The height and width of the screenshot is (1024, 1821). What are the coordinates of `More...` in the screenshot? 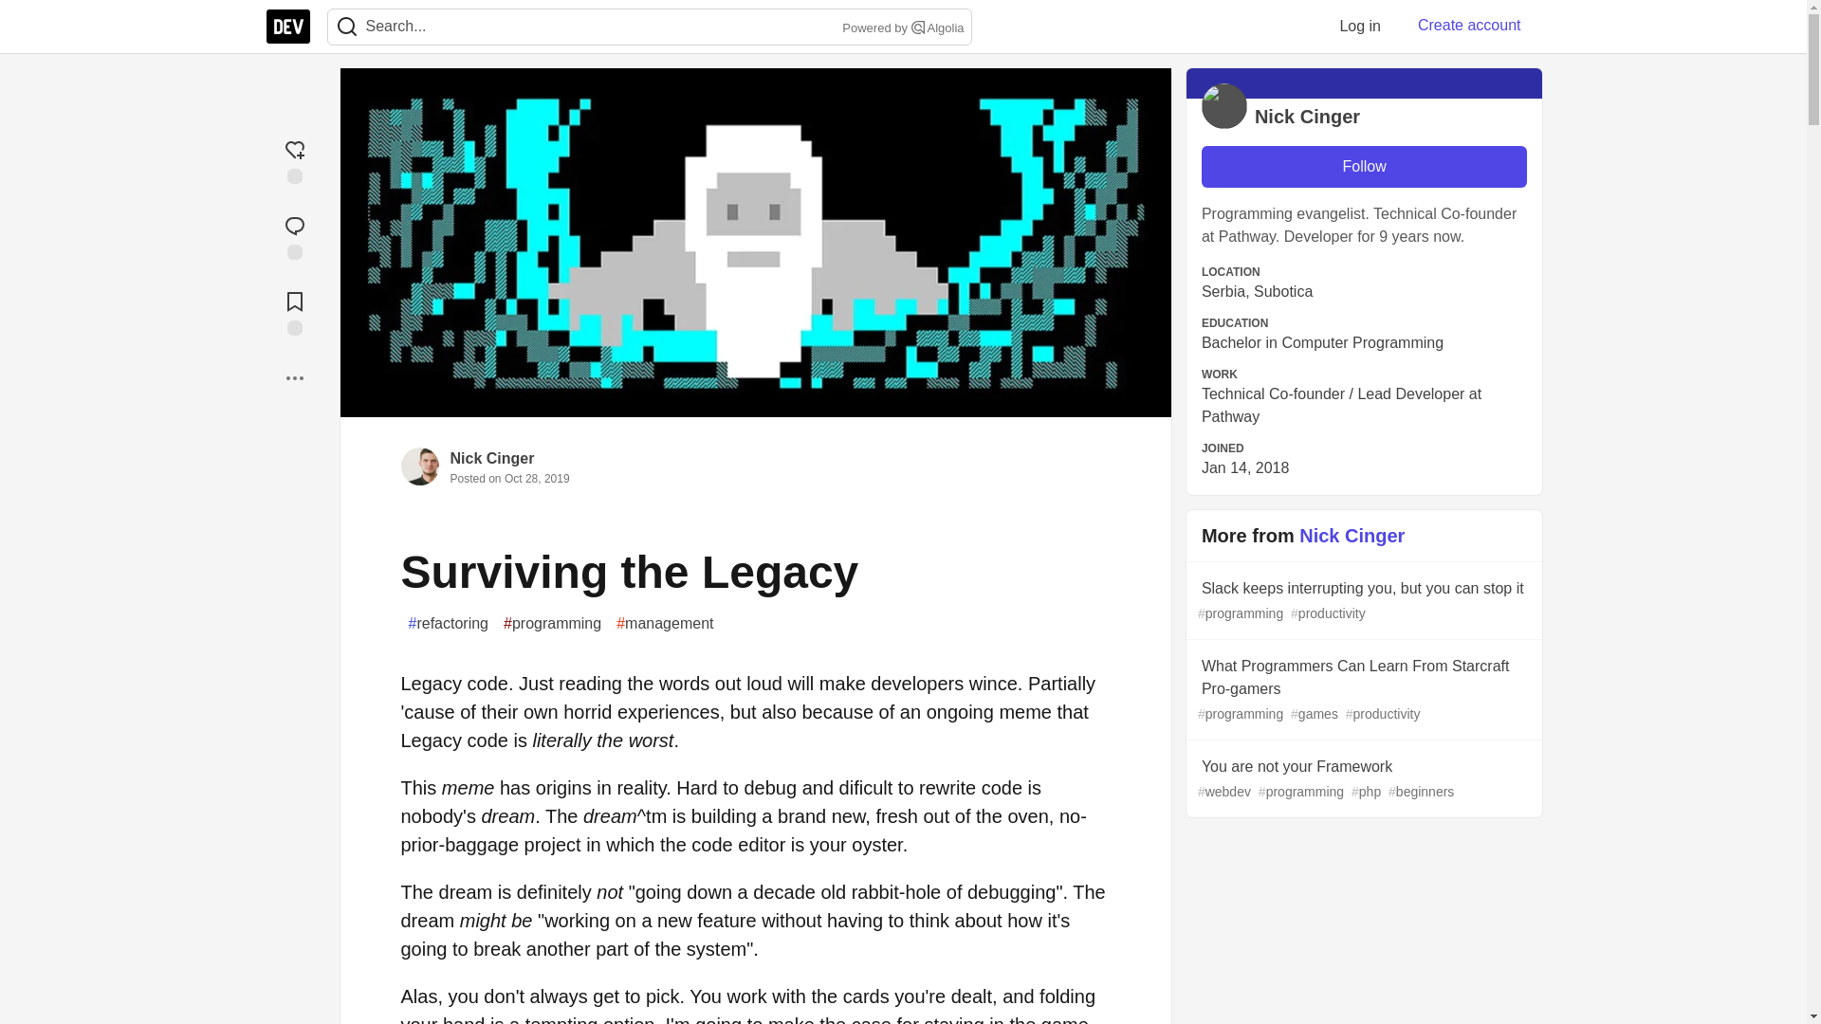 It's located at (294, 377).